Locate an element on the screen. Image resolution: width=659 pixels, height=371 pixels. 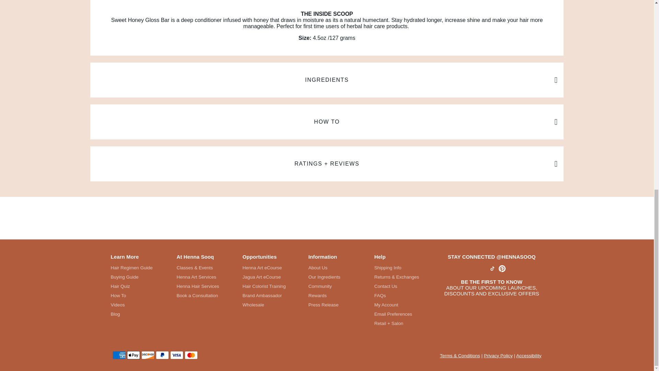
Apple Pay is located at coordinates (133, 355).